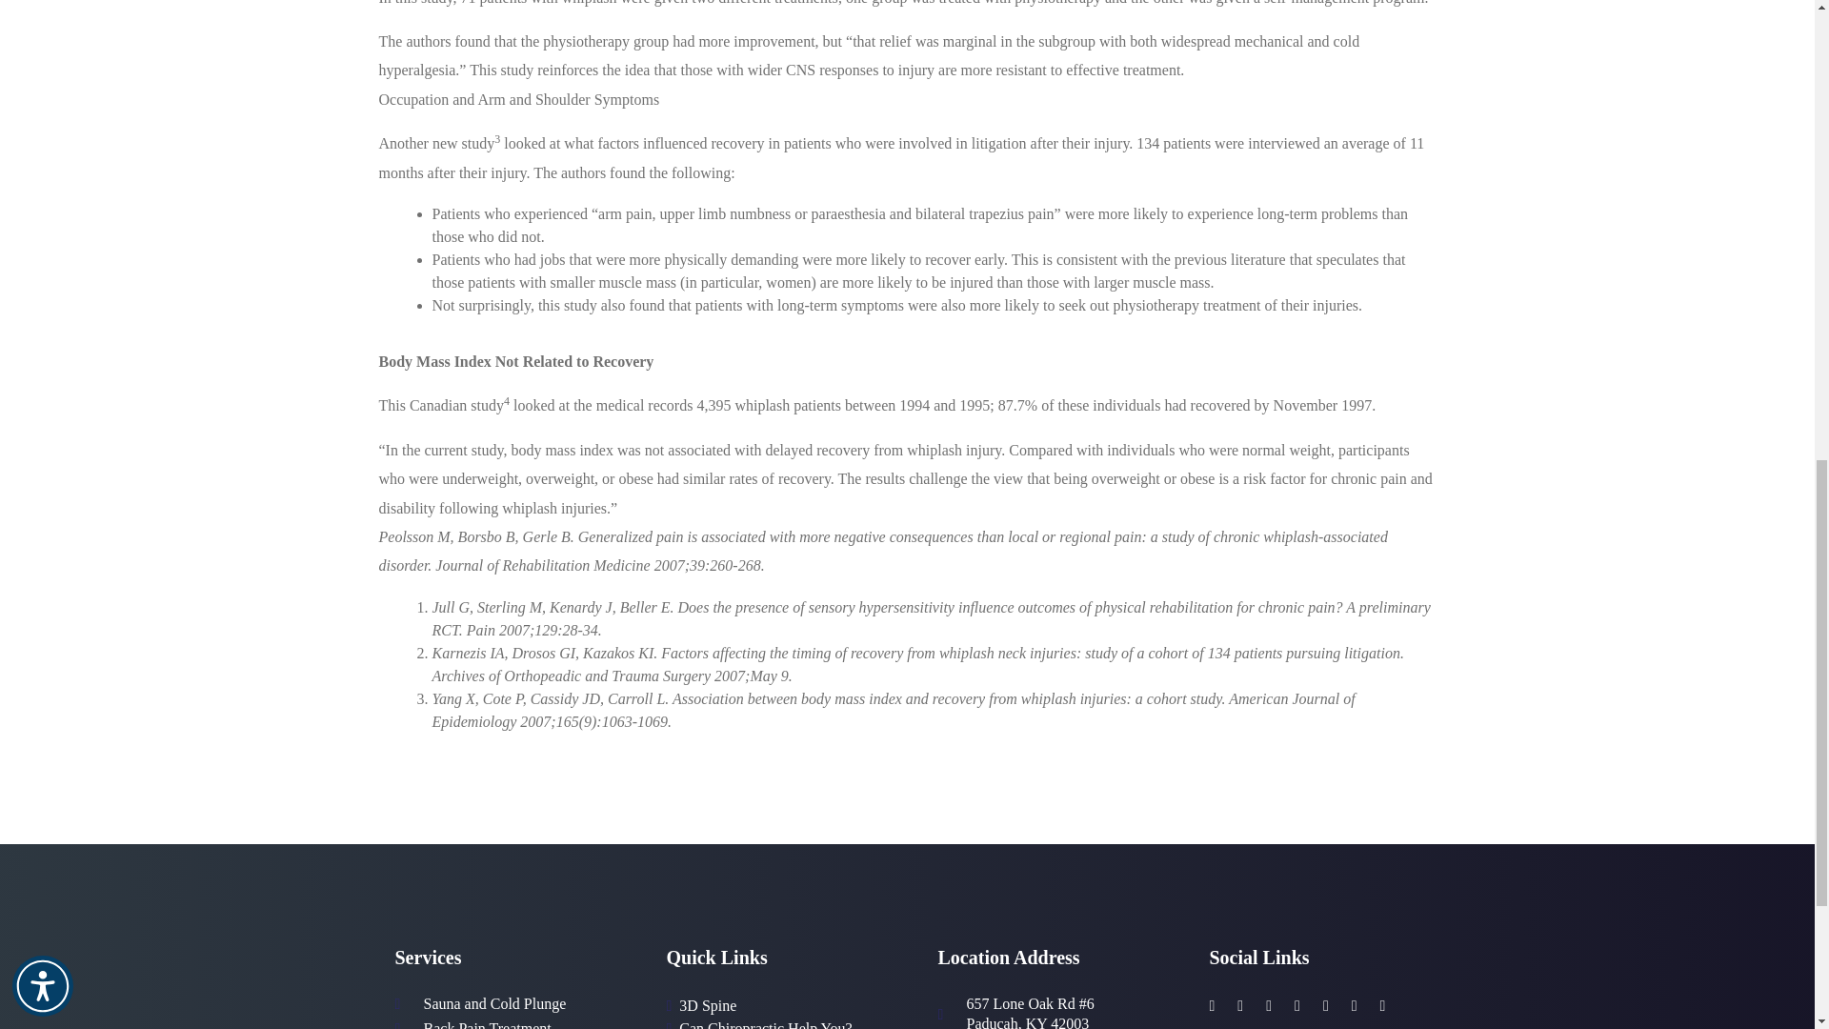  Describe the element at coordinates (486, 1024) in the screenshot. I see `Back Pain Treatment` at that location.